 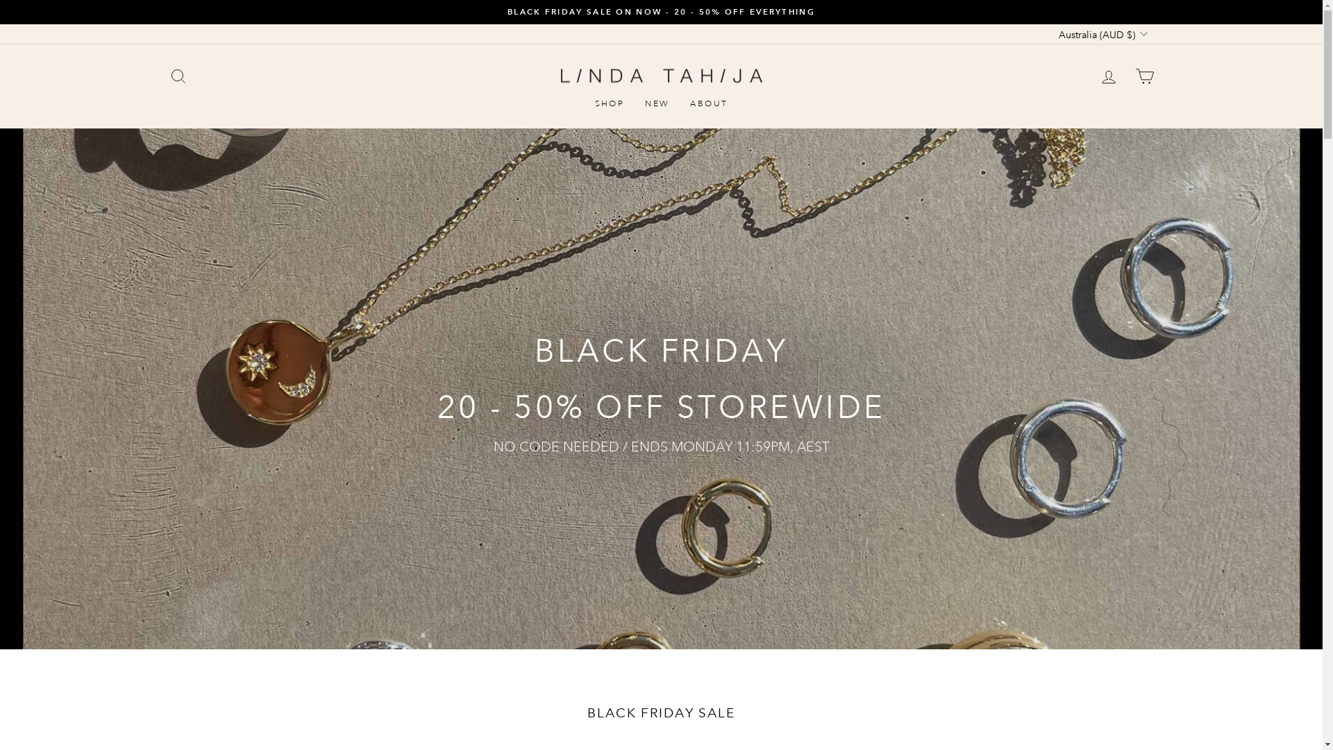 What do you see at coordinates (610, 104) in the screenshot?
I see `SHOP` at bounding box center [610, 104].